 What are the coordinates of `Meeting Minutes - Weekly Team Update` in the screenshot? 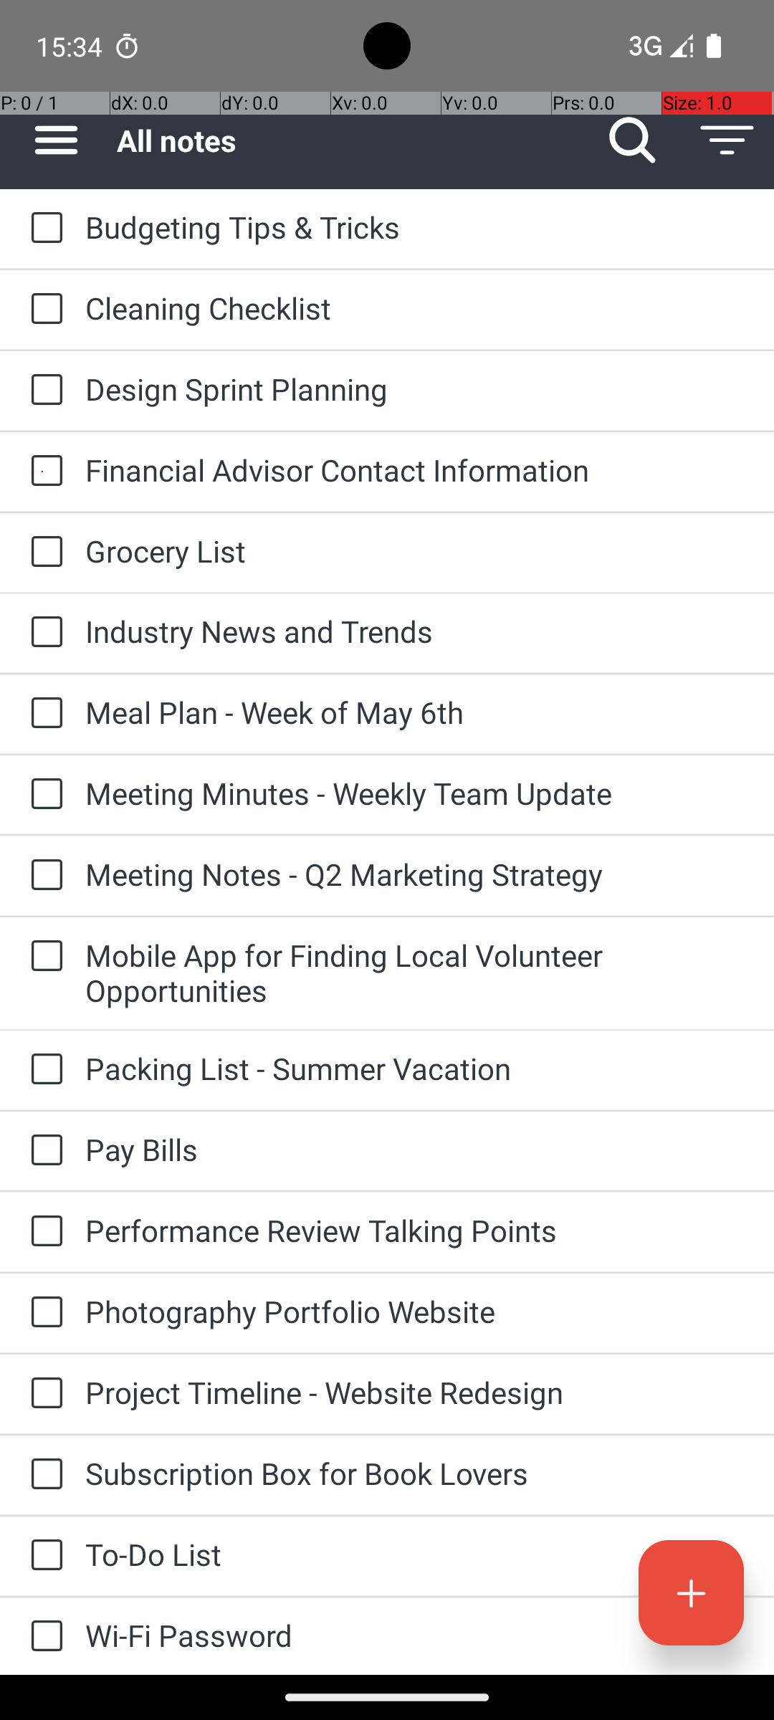 It's located at (416, 793).